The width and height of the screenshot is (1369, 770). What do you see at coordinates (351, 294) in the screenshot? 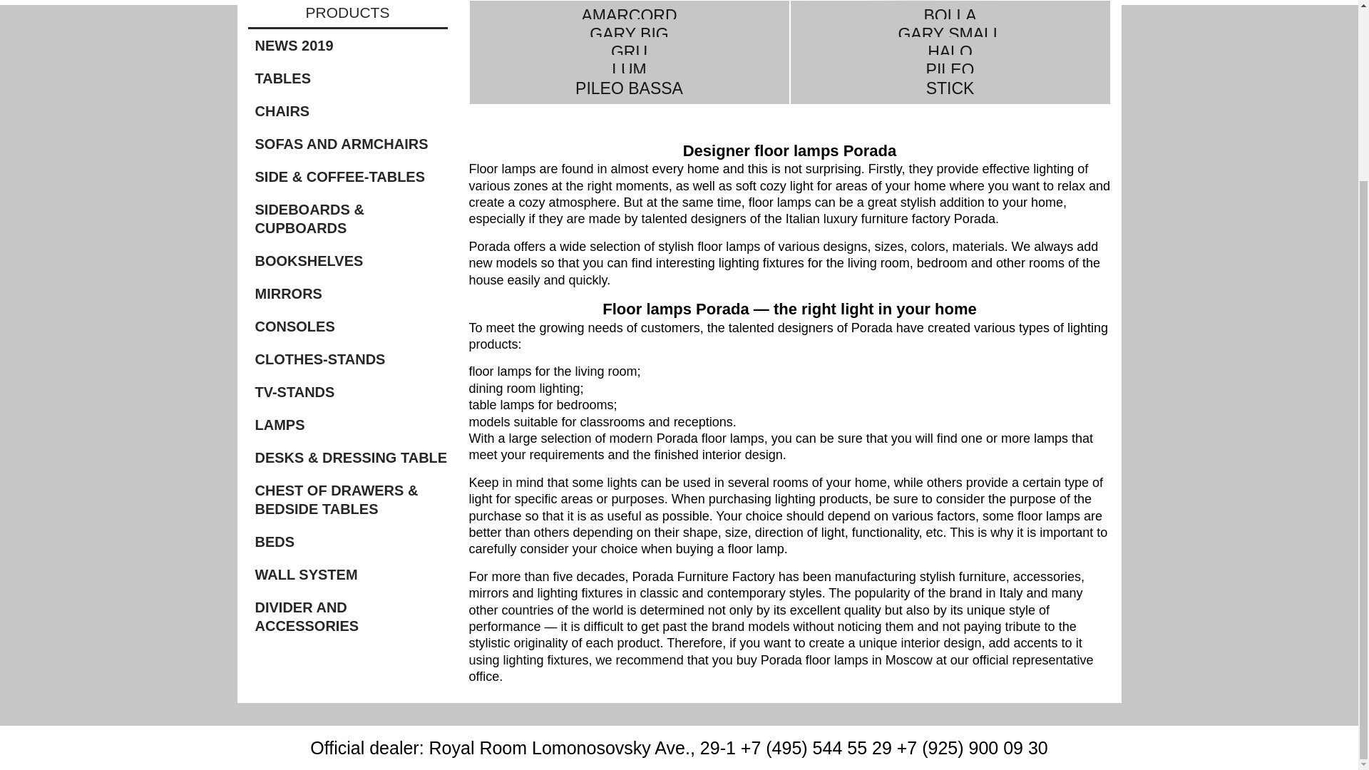
I see `MIRRORS` at bounding box center [351, 294].